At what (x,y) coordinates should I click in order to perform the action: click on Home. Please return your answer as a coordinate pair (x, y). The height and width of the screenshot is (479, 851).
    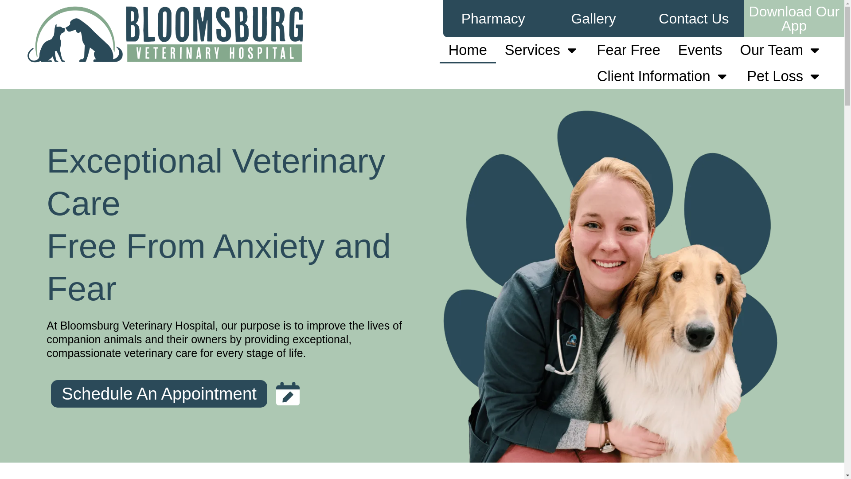
    Looking at the image, I should click on (468, 50).